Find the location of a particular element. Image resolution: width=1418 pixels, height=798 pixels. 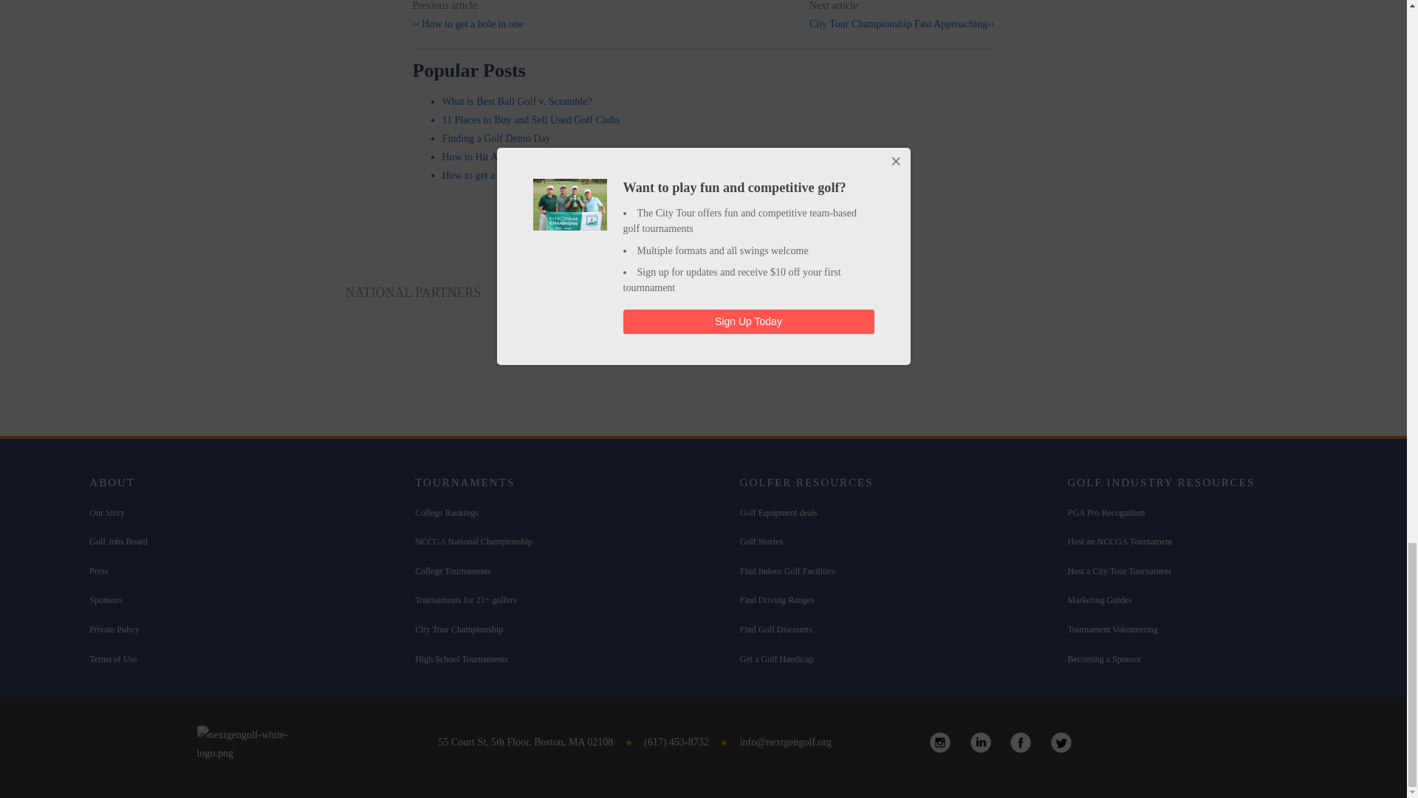

Twitter is located at coordinates (1061, 742).